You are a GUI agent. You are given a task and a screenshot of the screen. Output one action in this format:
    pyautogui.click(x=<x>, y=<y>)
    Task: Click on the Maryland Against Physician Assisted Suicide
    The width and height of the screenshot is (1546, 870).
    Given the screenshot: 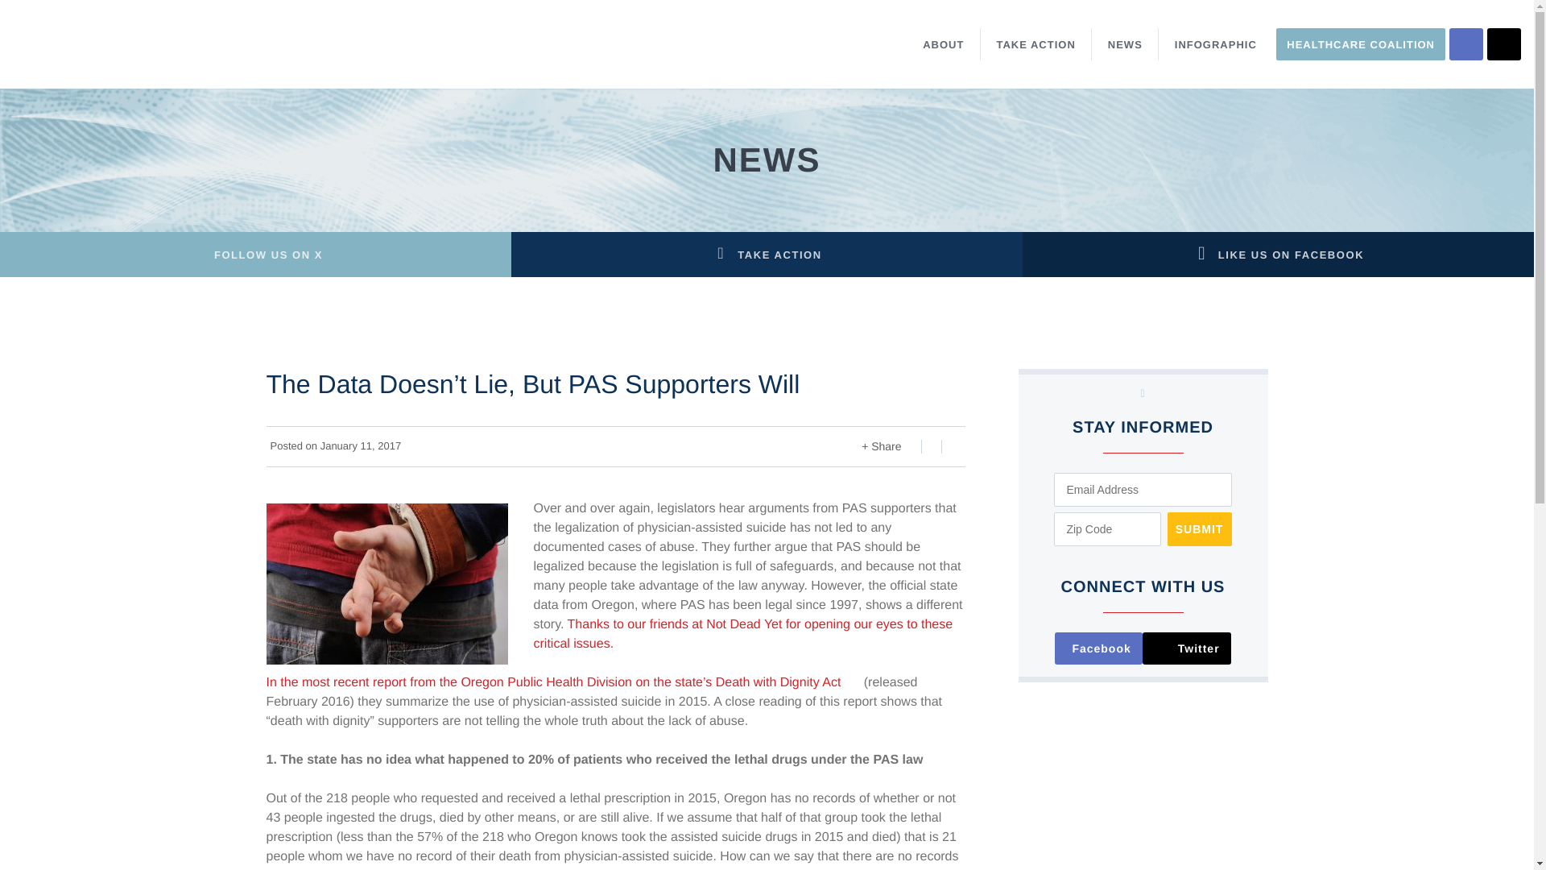 What is the action you would take?
    pyautogui.click(x=159, y=44)
    